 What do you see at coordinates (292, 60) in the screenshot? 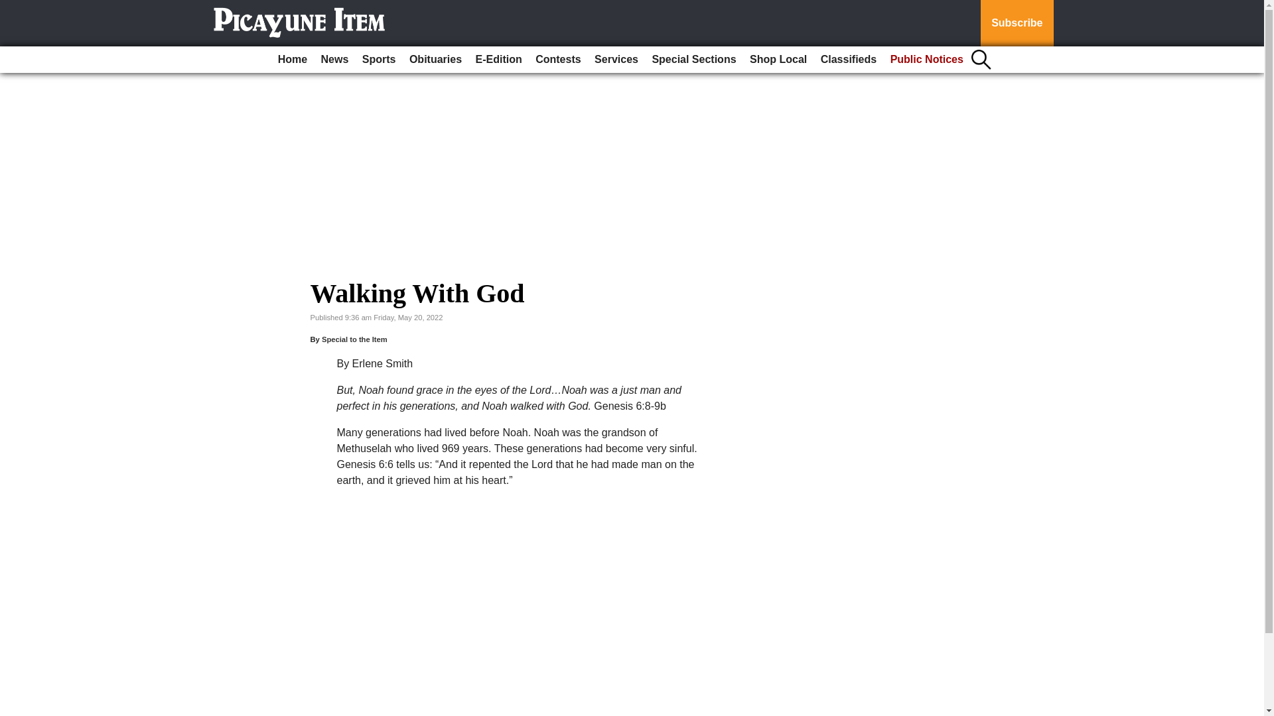
I see `Home` at bounding box center [292, 60].